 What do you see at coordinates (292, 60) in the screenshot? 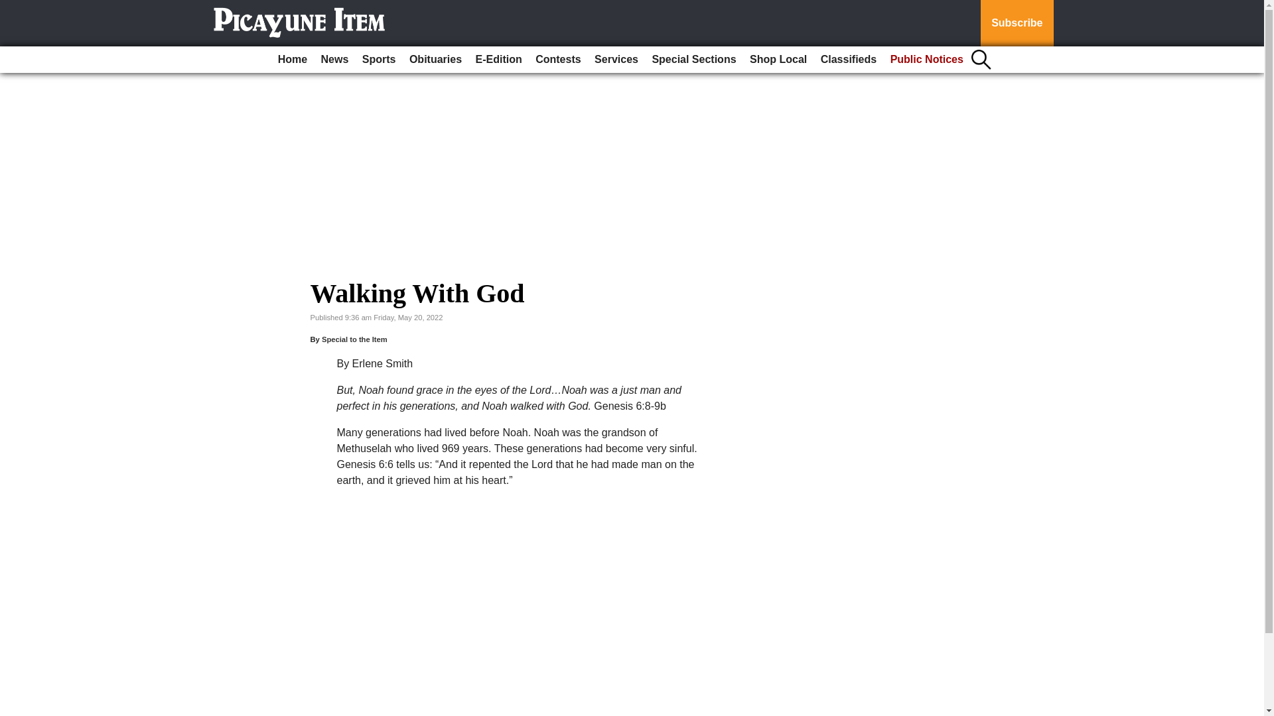
I see `Home` at bounding box center [292, 60].